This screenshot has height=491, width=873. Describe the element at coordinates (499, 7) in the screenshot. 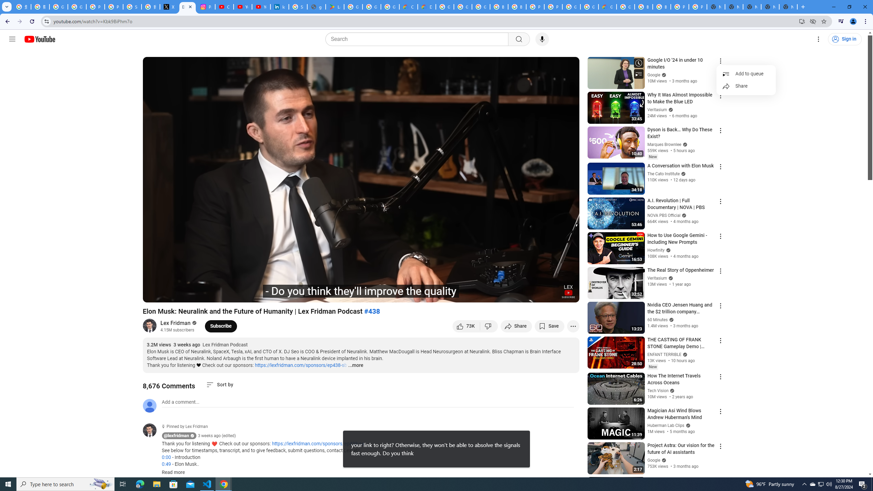

I see `Browse Chrome as a guest - Computer - Google Chrome Help` at that location.